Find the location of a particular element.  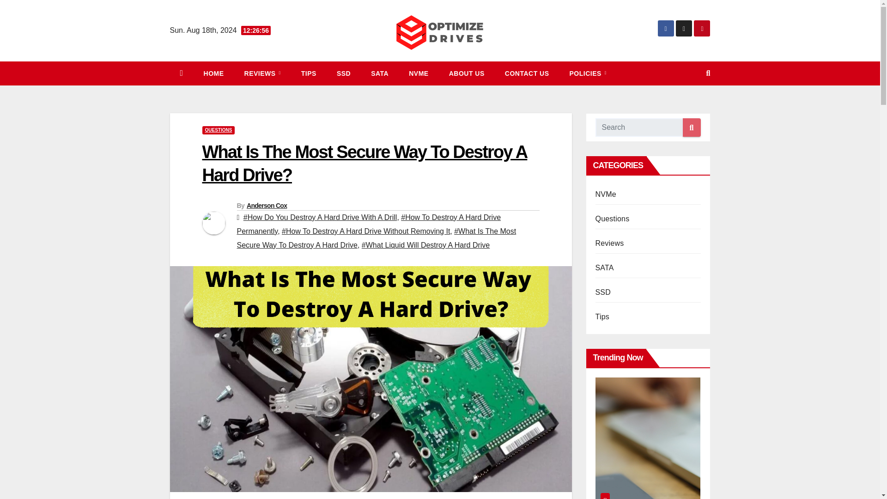

About Us is located at coordinates (467, 73).